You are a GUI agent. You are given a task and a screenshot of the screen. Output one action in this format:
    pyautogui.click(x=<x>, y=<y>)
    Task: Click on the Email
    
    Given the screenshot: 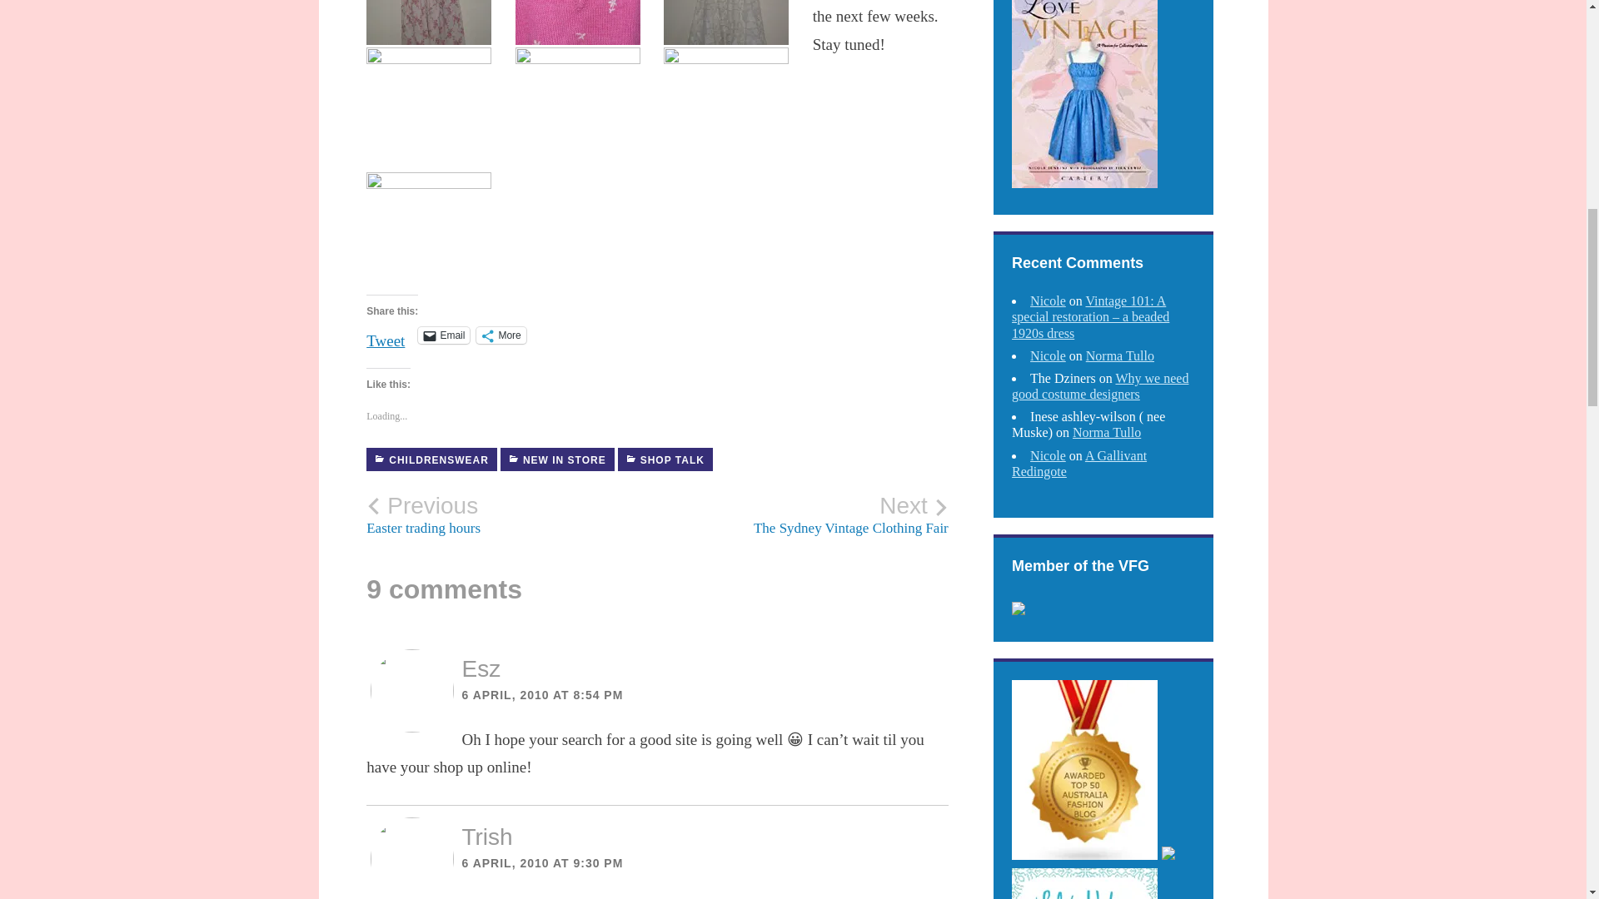 What is the action you would take?
    pyautogui.click(x=443, y=335)
    